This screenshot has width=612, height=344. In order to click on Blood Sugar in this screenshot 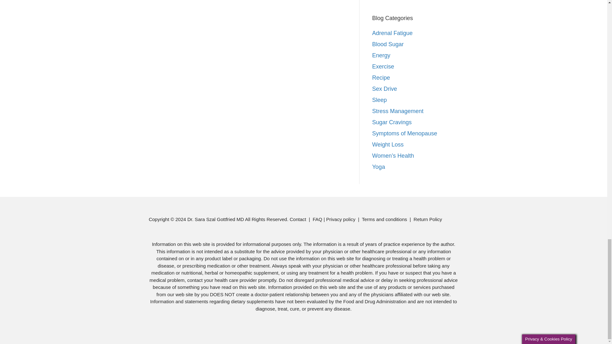, I will do `click(388, 44)`.